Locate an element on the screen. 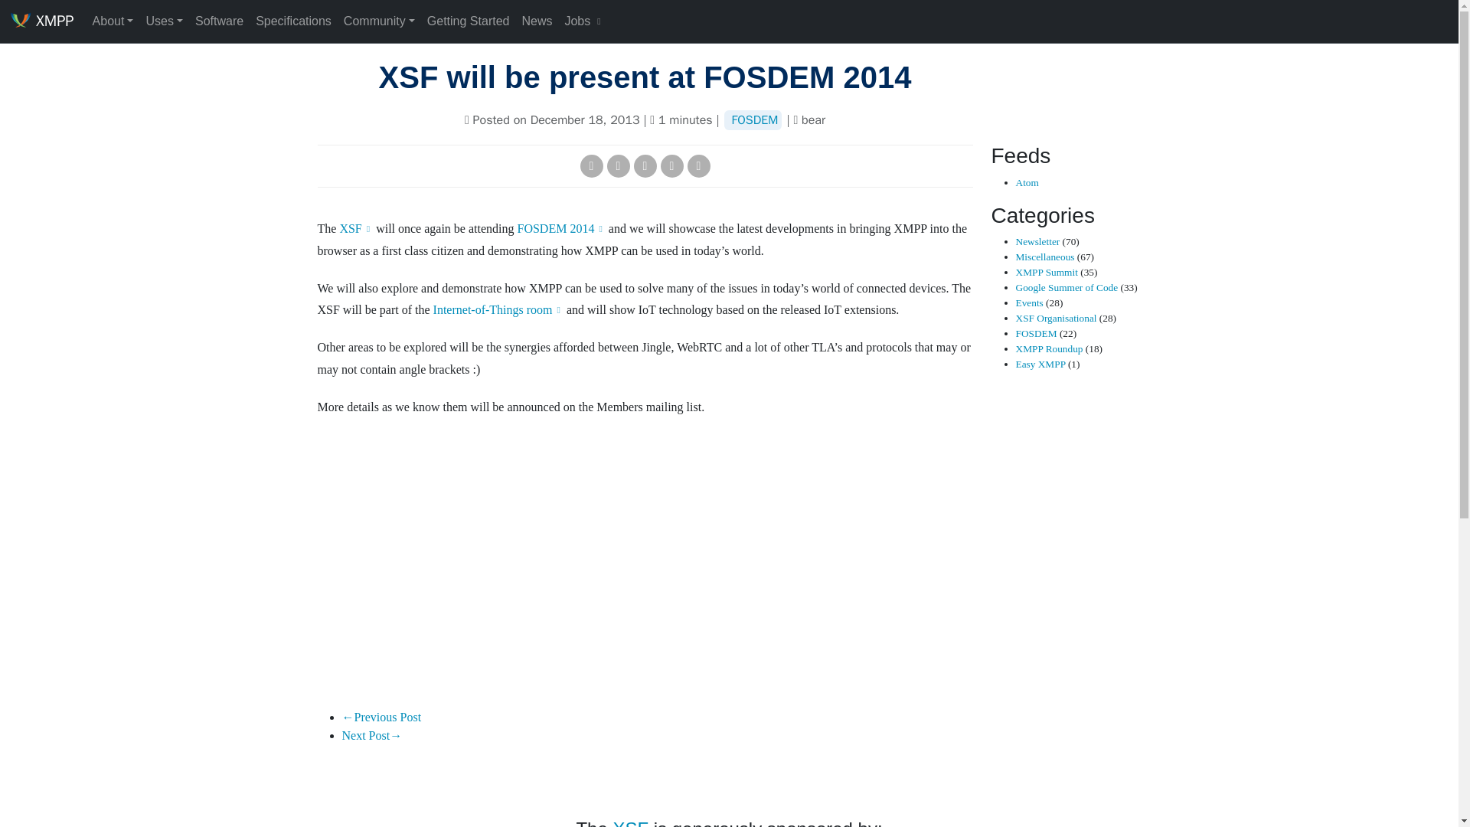 This screenshot has width=1470, height=827. XSF will be present at FOSDEM 2014 is located at coordinates (645, 77).